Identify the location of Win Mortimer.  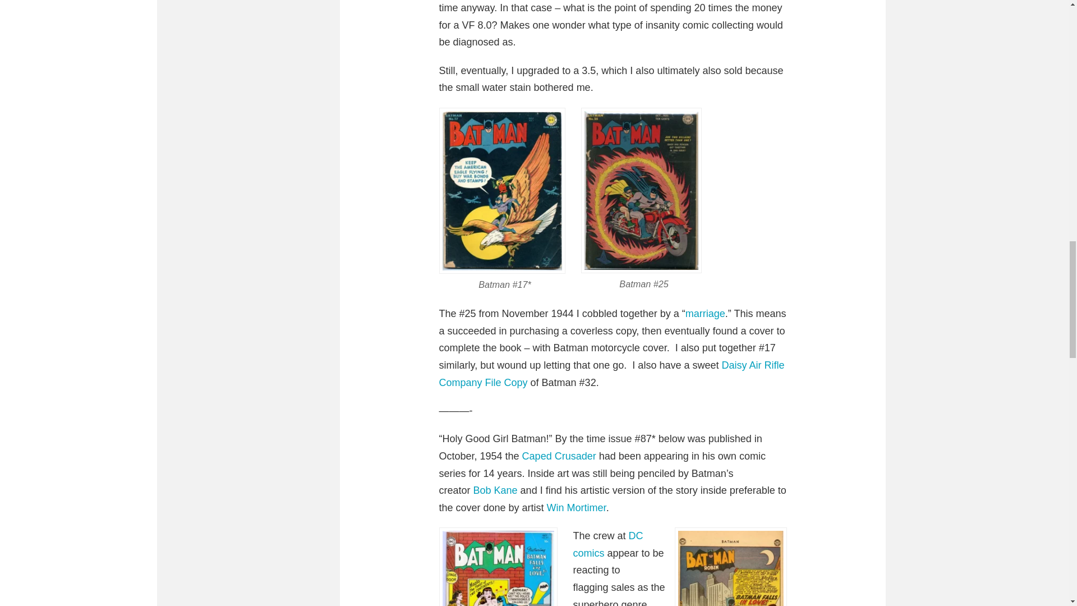
(577, 507).